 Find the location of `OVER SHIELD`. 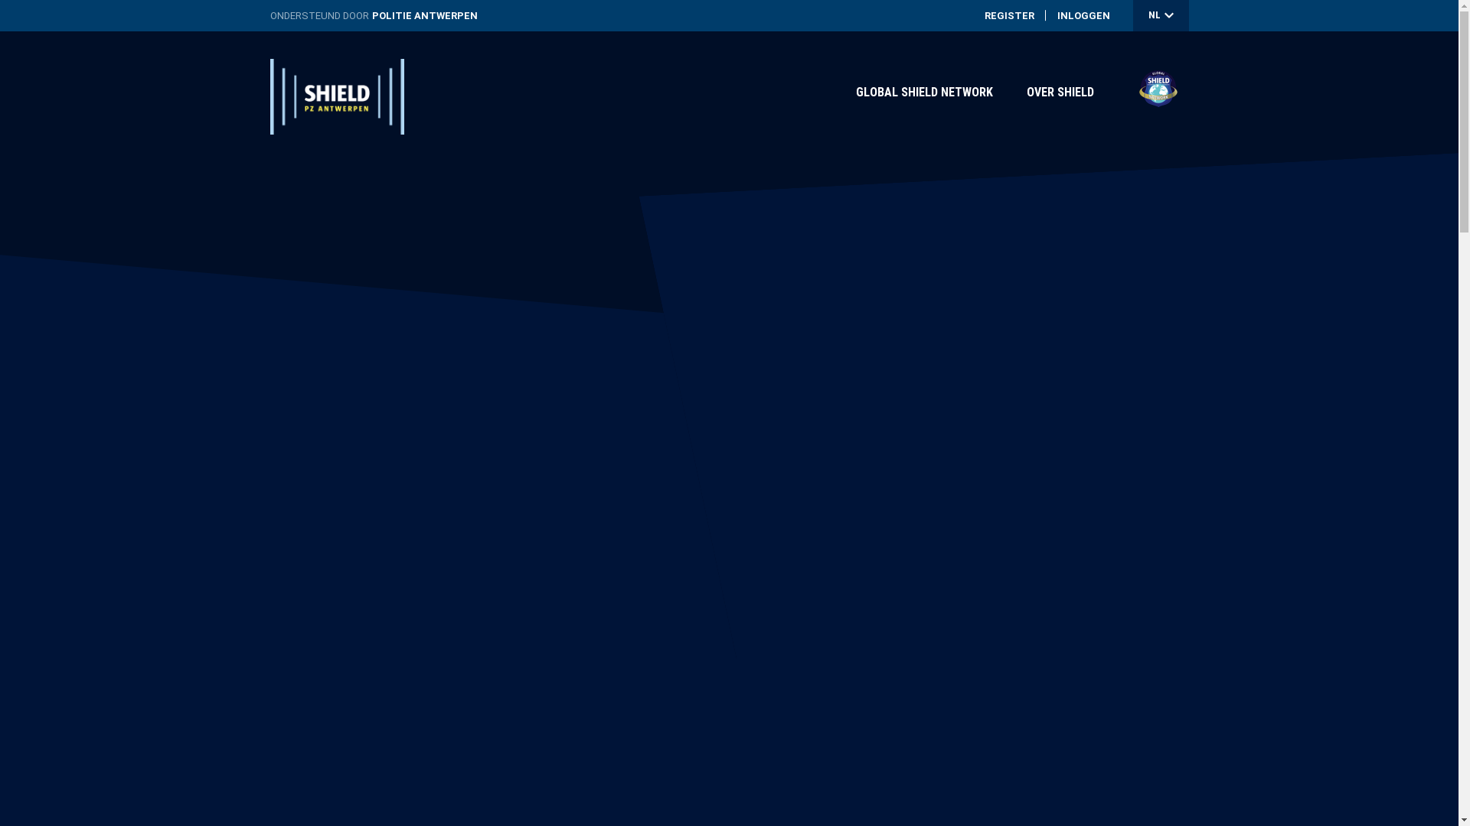

OVER SHIELD is located at coordinates (1060, 92).